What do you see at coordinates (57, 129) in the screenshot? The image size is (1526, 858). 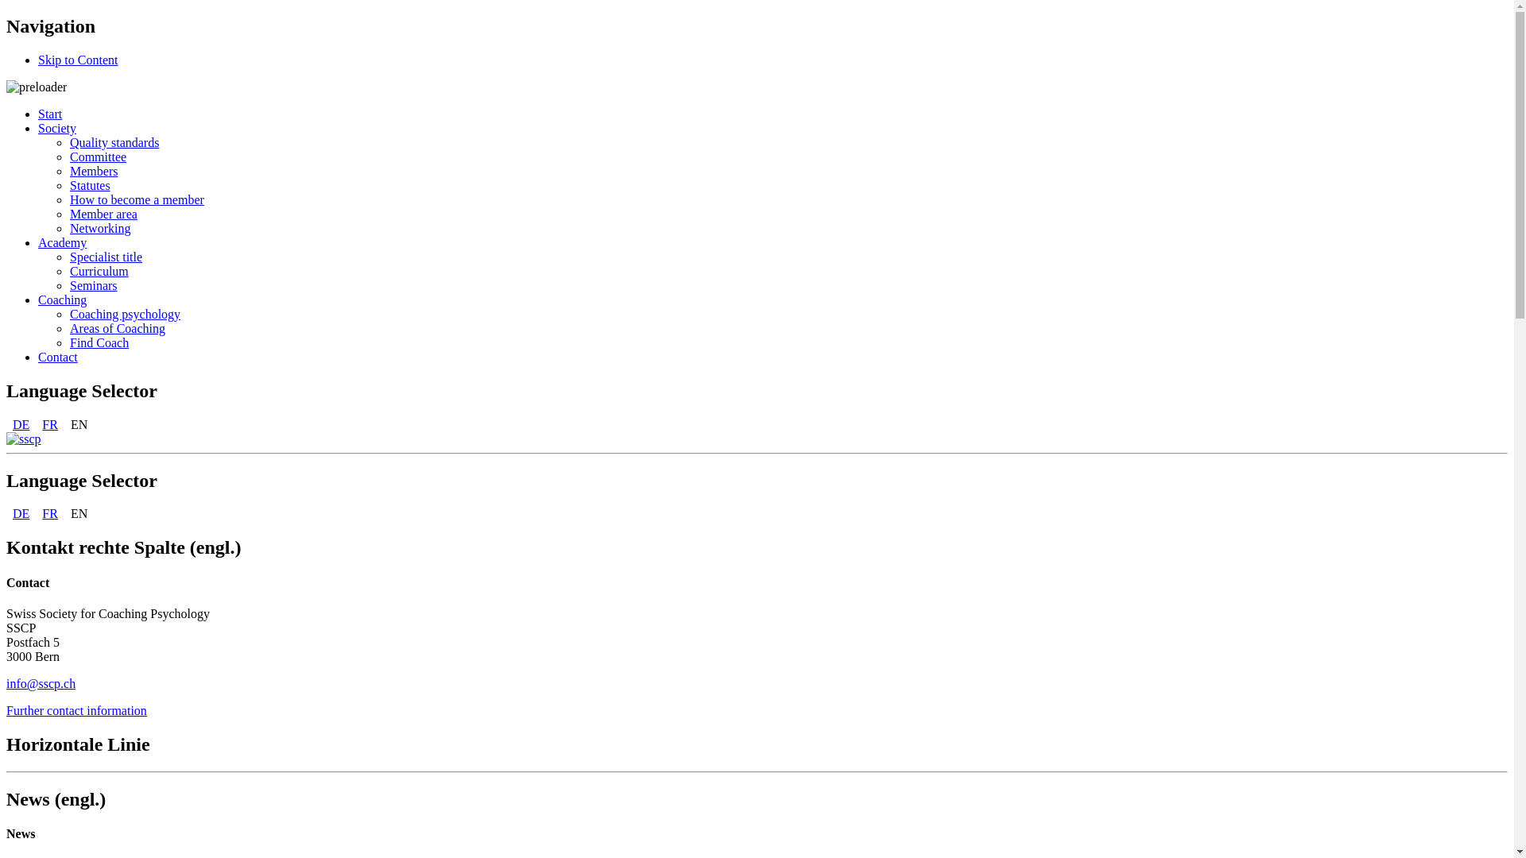 I see `Society` at bounding box center [57, 129].